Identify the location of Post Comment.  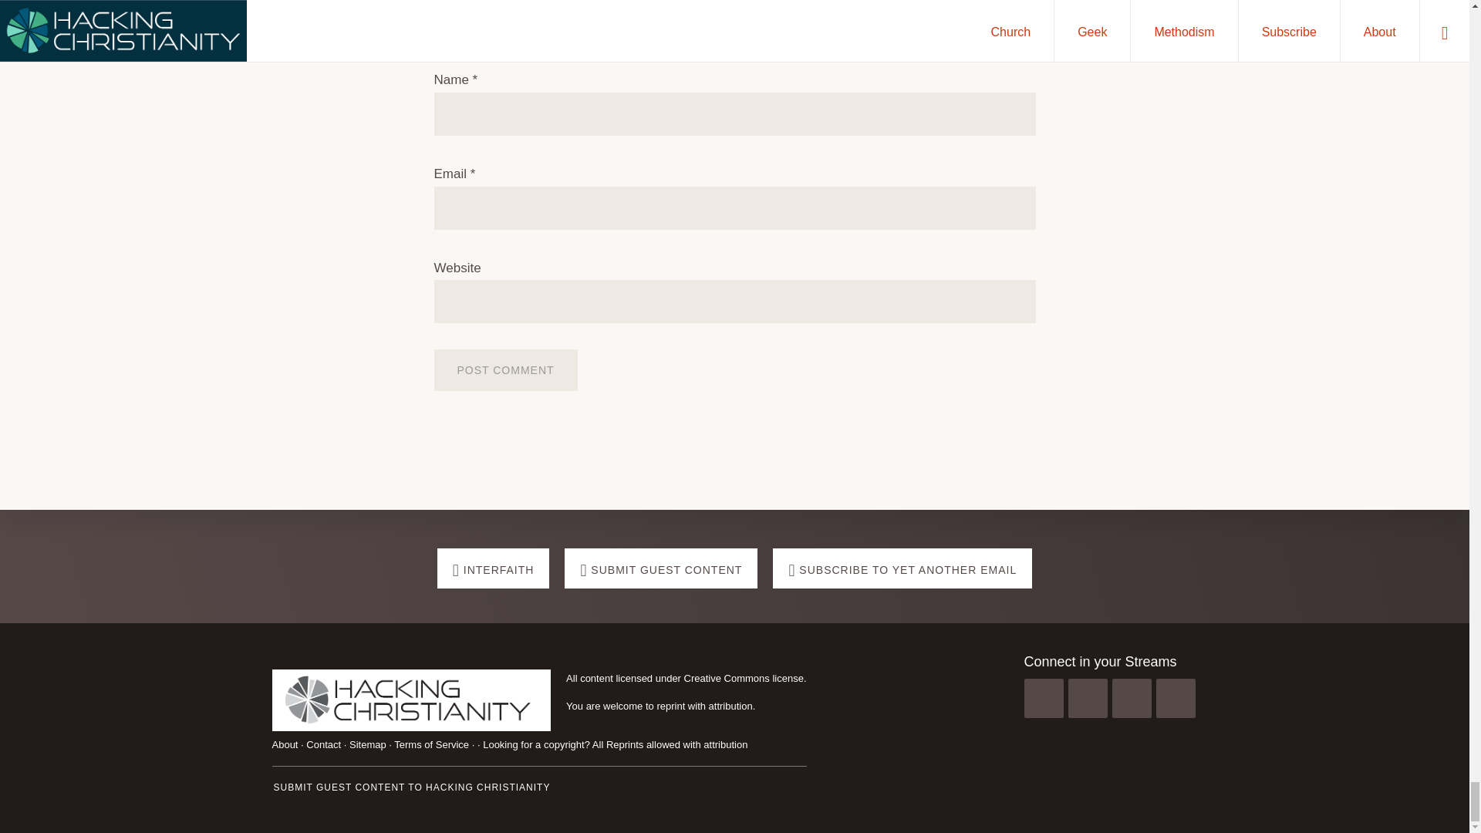
(505, 369).